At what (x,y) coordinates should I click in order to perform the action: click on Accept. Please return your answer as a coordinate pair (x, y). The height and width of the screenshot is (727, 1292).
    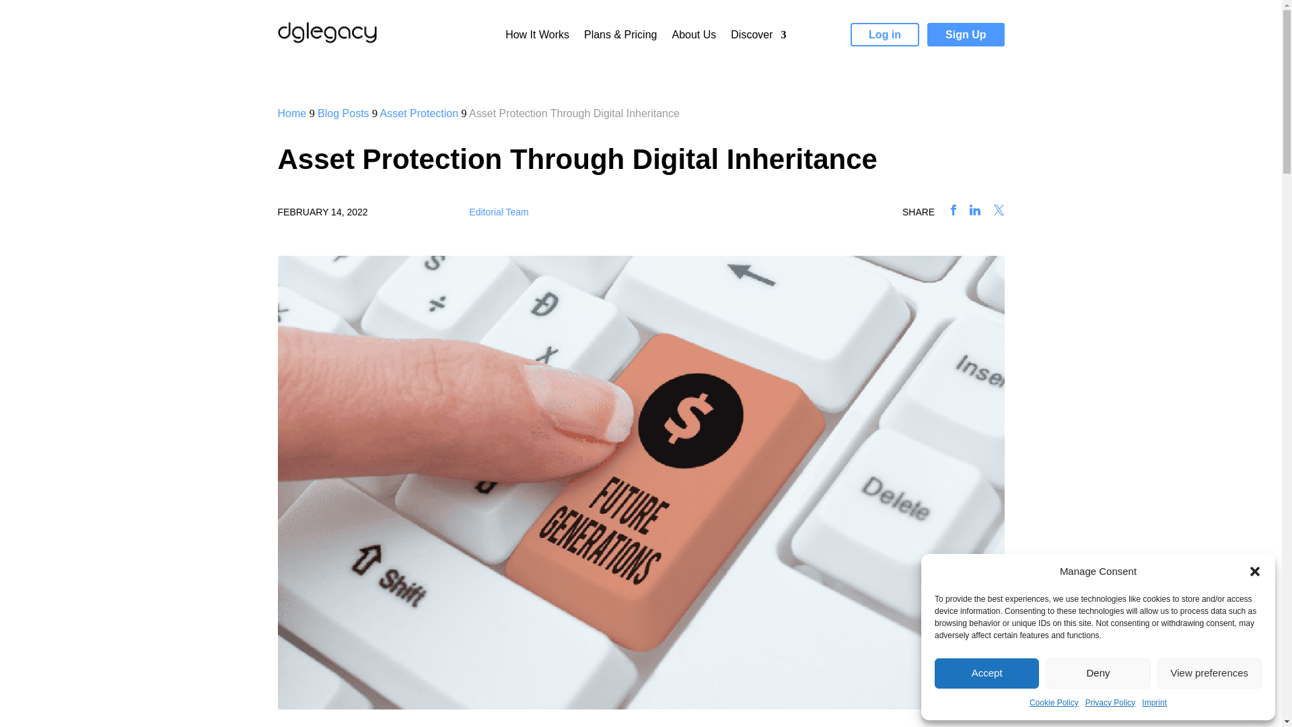
    Looking at the image, I should click on (986, 673).